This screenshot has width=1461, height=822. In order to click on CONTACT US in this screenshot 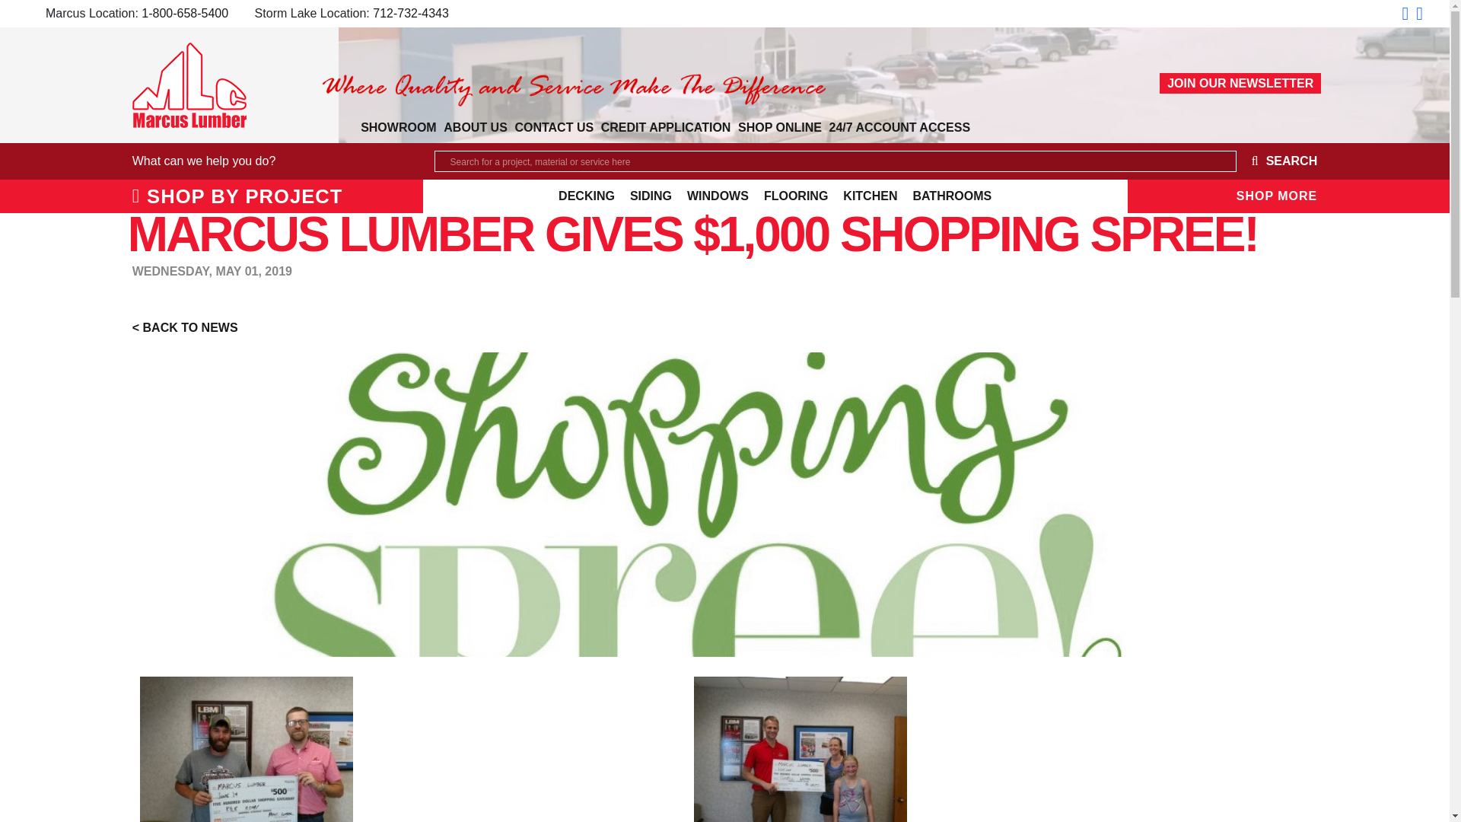, I will do `click(554, 128)`.